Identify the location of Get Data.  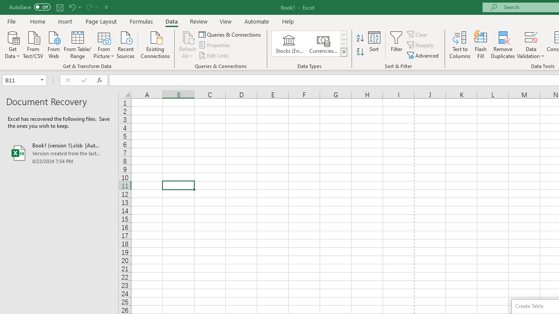
(12, 44).